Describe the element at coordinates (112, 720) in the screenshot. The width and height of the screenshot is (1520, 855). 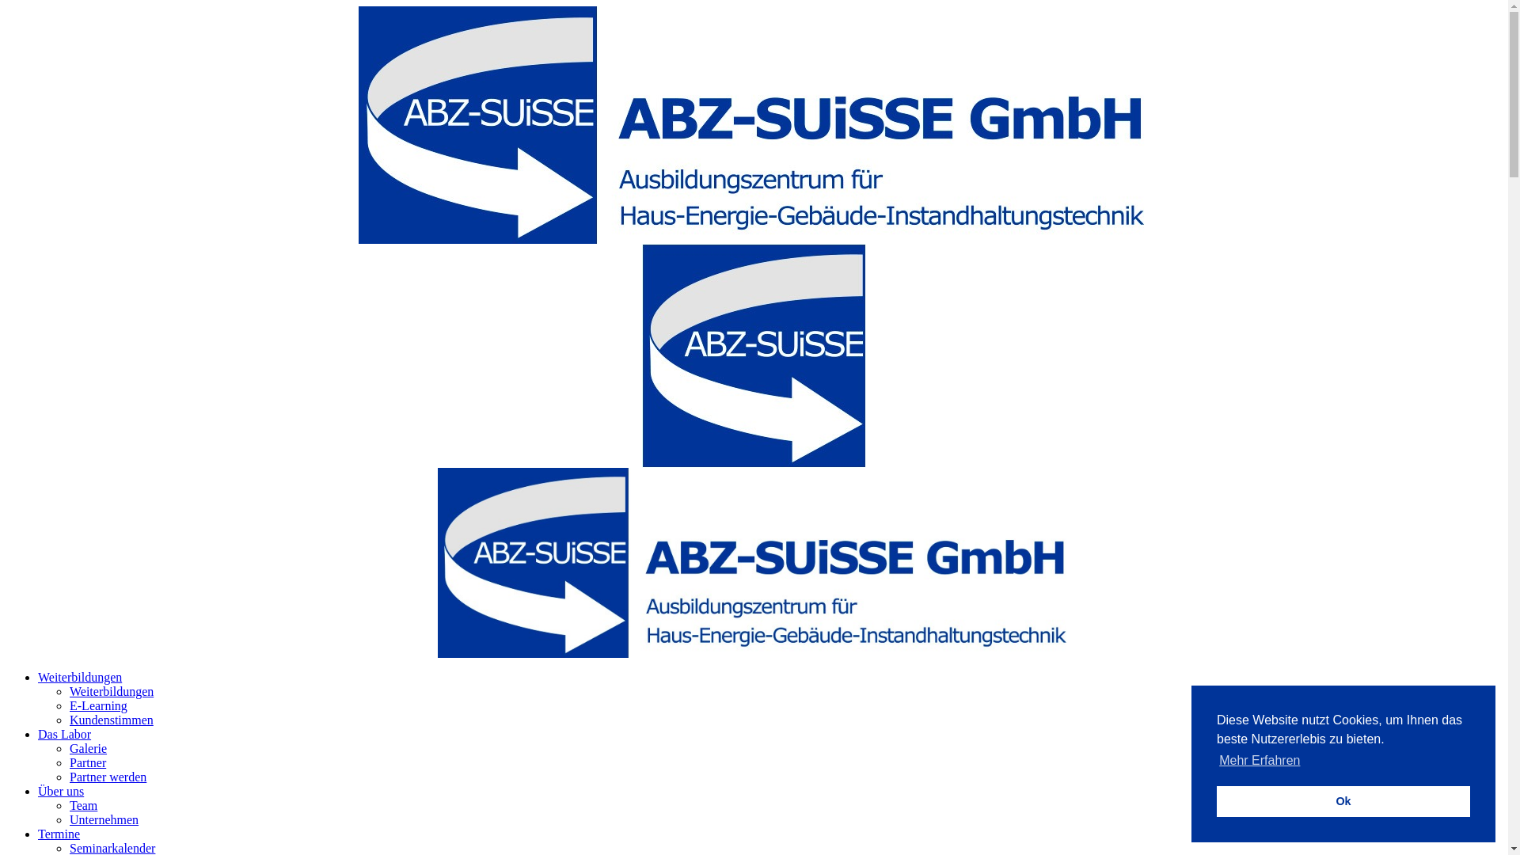
I see `Kundenstimmen` at that location.